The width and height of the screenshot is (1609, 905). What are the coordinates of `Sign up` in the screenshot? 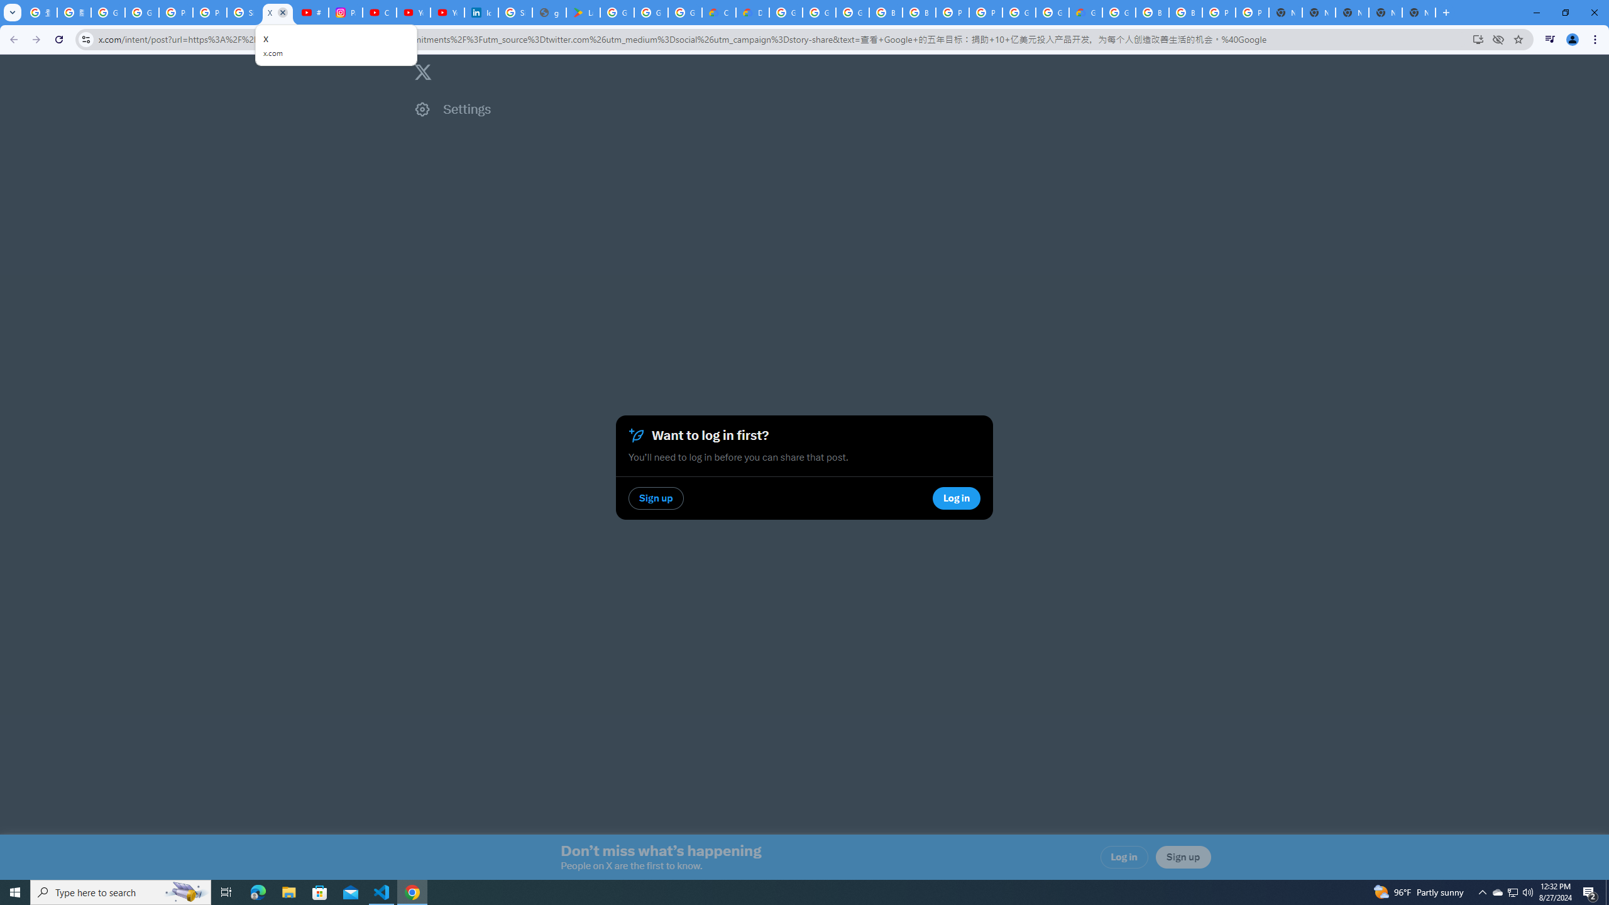 It's located at (1183, 857).